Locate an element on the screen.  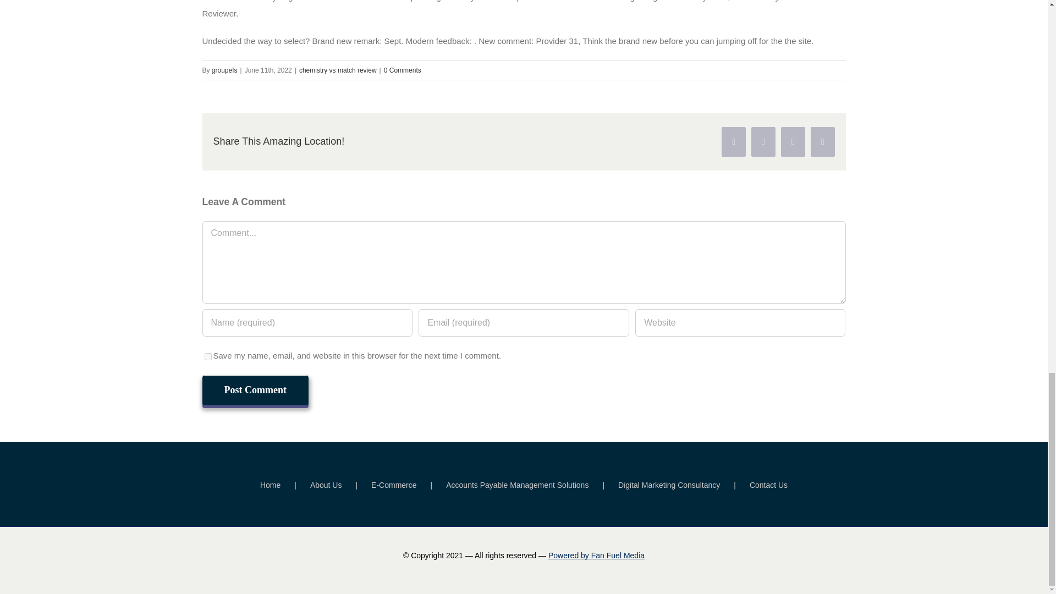
chemistry vs match review is located at coordinates (338, 70).